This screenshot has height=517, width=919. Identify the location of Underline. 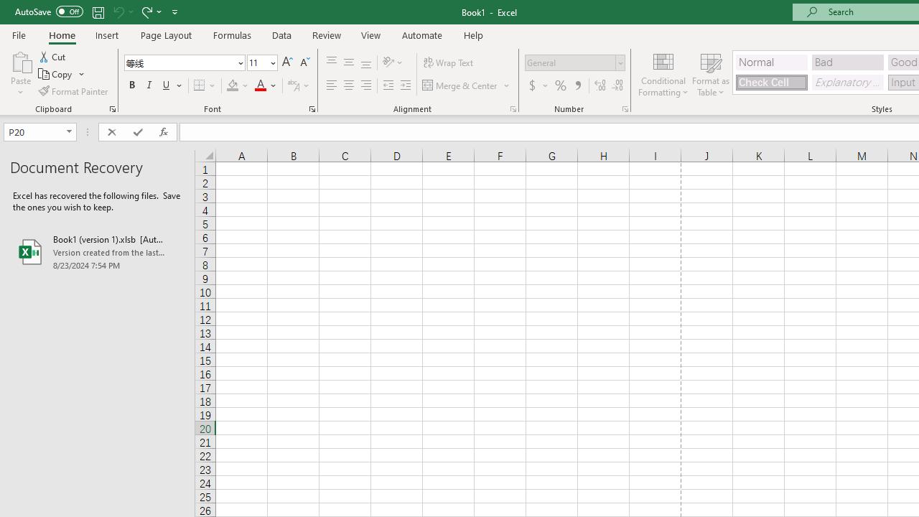
(167, 86).